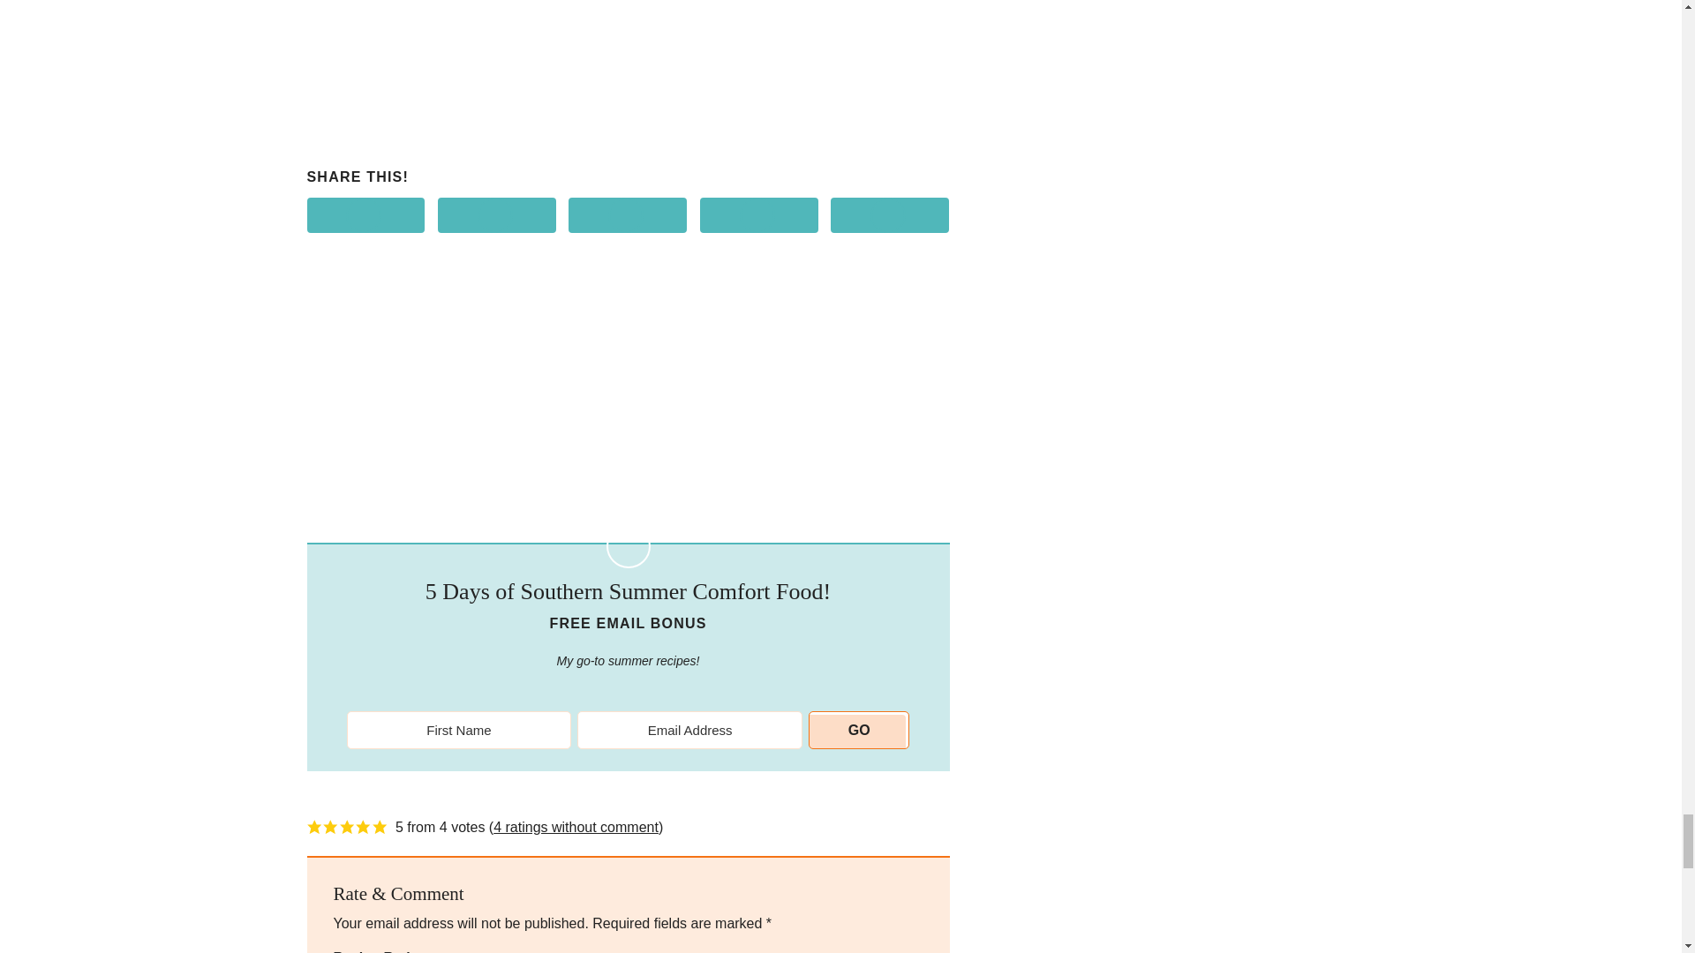 The image size is (1695, 953). I want to click on Save to Pinterest, so click(496, 214).